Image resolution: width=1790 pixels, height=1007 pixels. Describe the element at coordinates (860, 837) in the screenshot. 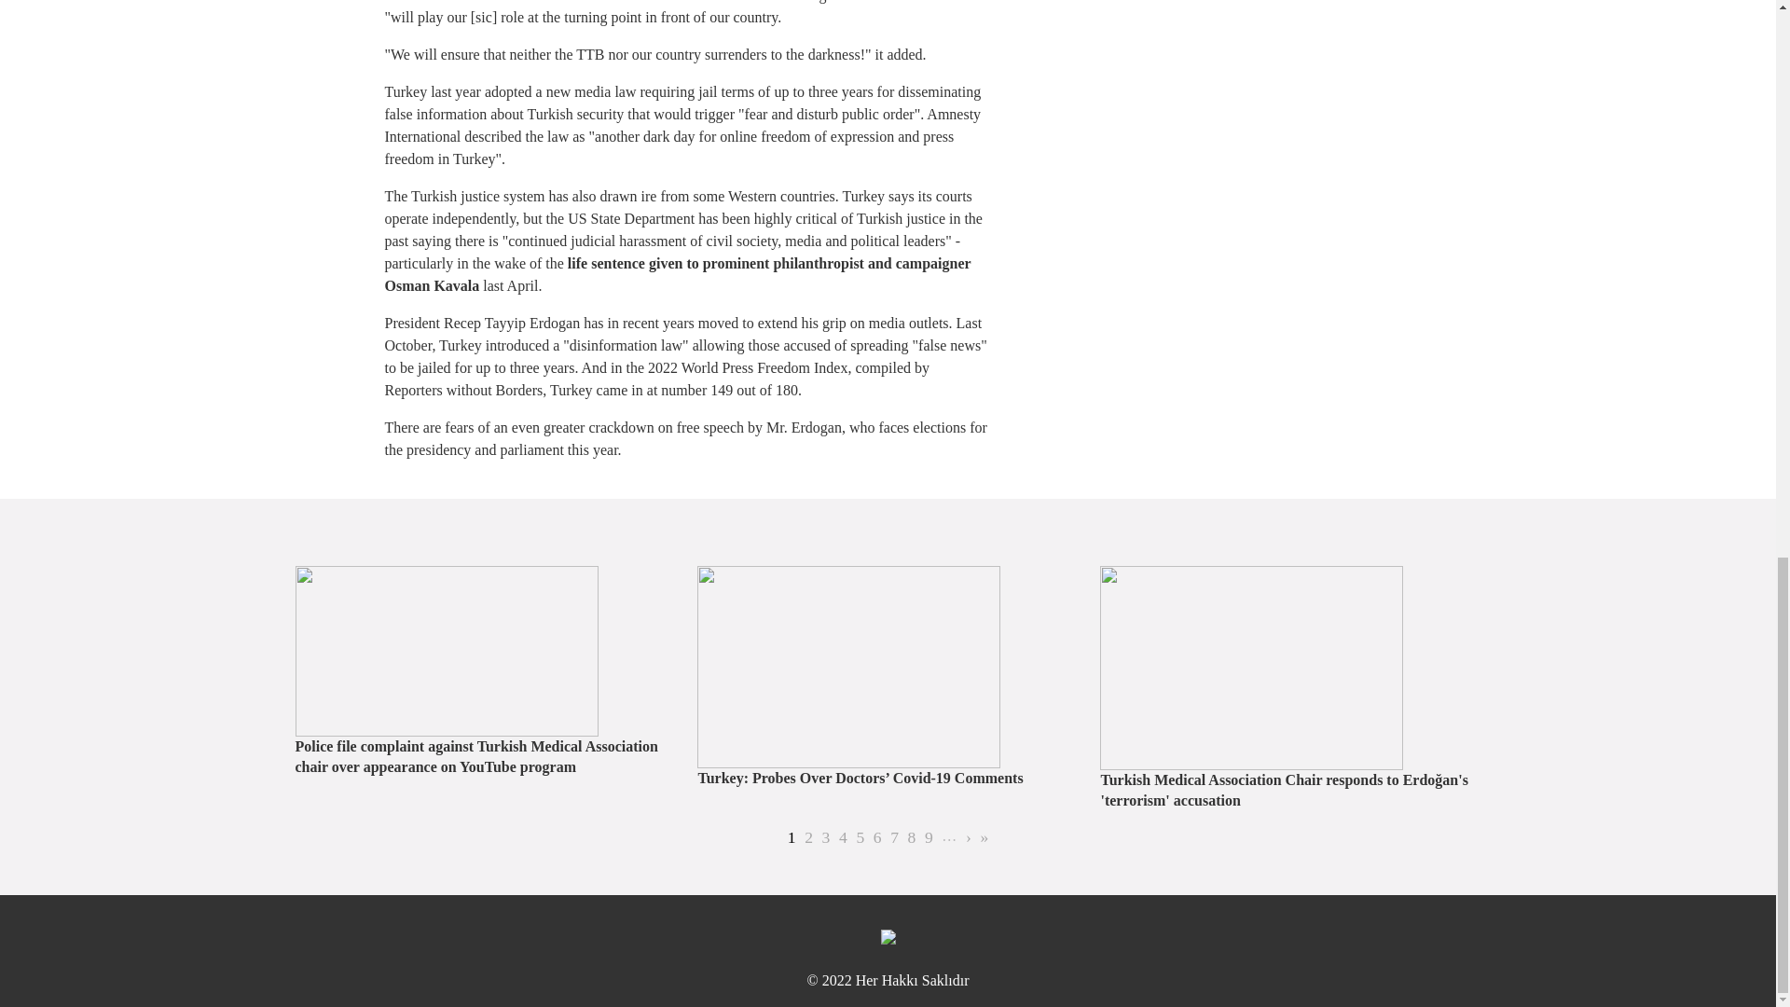

I see `Go to page 3` at that location.